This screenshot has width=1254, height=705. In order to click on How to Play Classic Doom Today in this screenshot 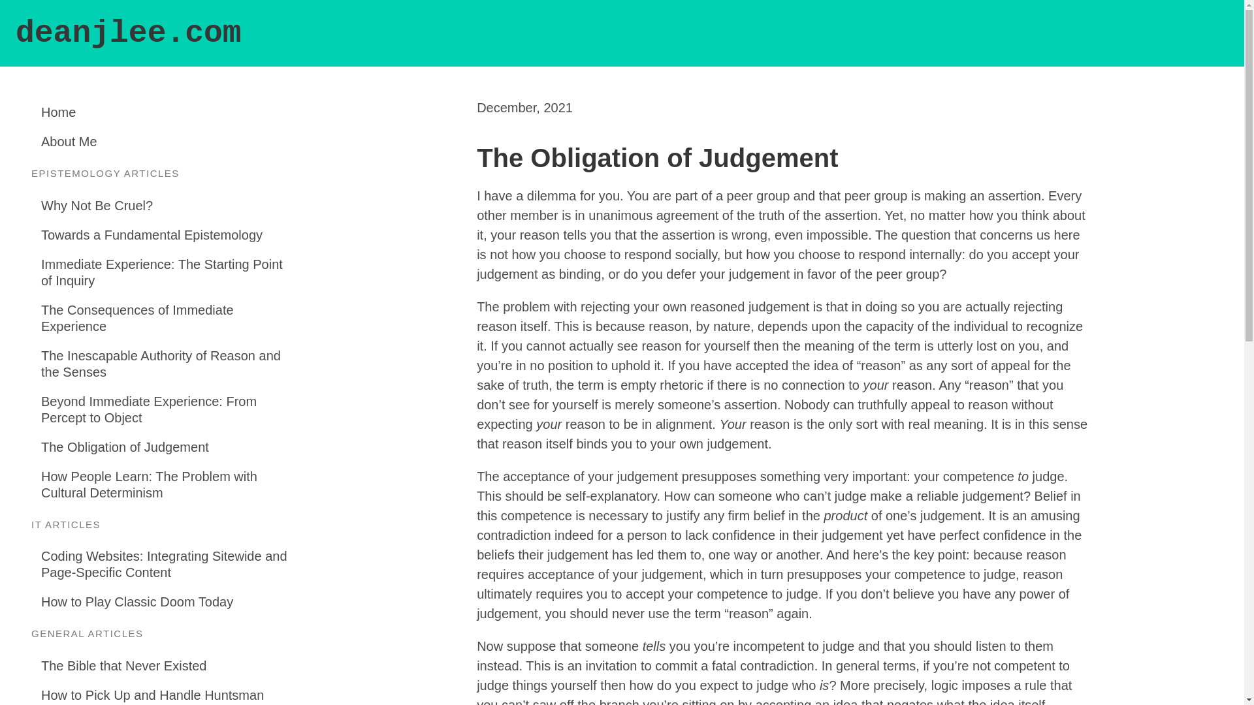, I will do `click(168, 602)`.